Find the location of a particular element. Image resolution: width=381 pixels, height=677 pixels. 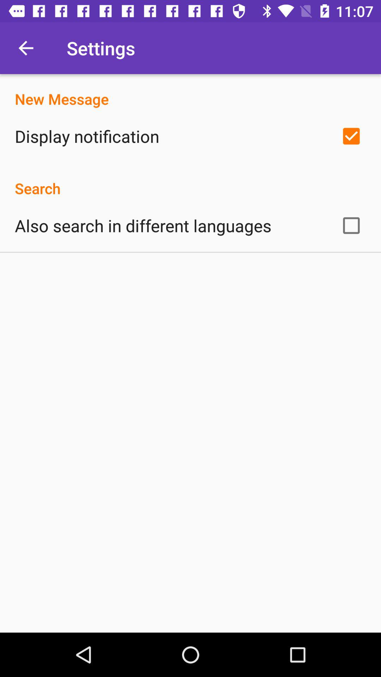

scroll until also search in item is located at coordinates (143, 225).